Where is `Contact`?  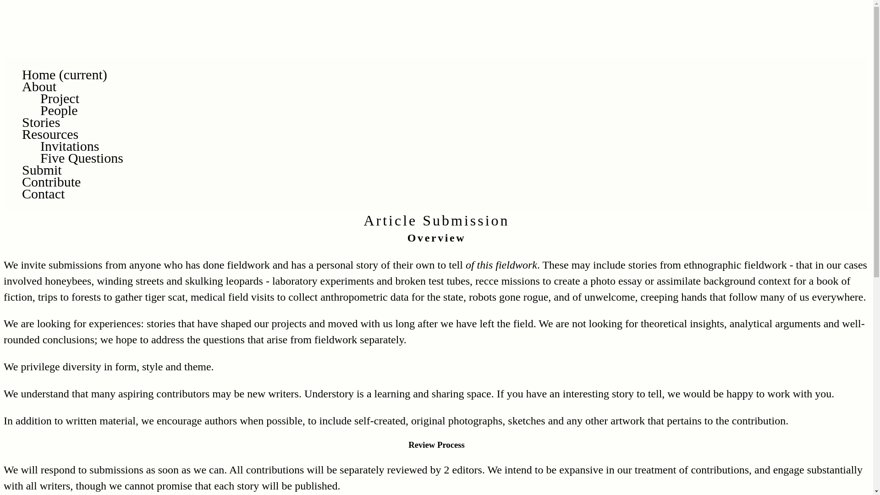
Contact is located at coordinates (43, 193).